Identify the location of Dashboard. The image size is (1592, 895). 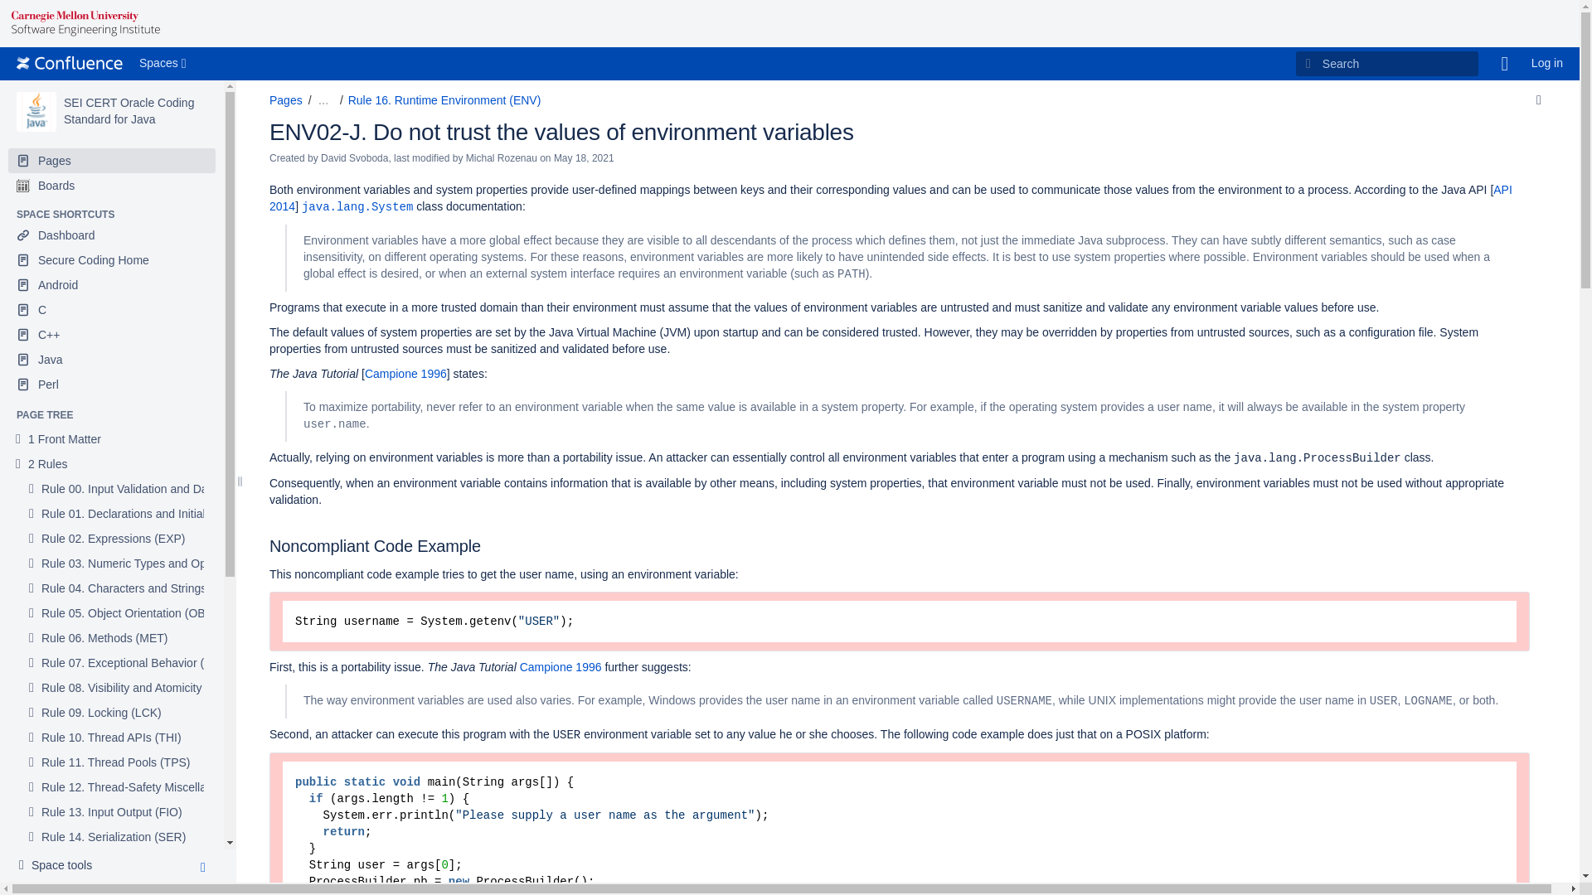
(111, 235).